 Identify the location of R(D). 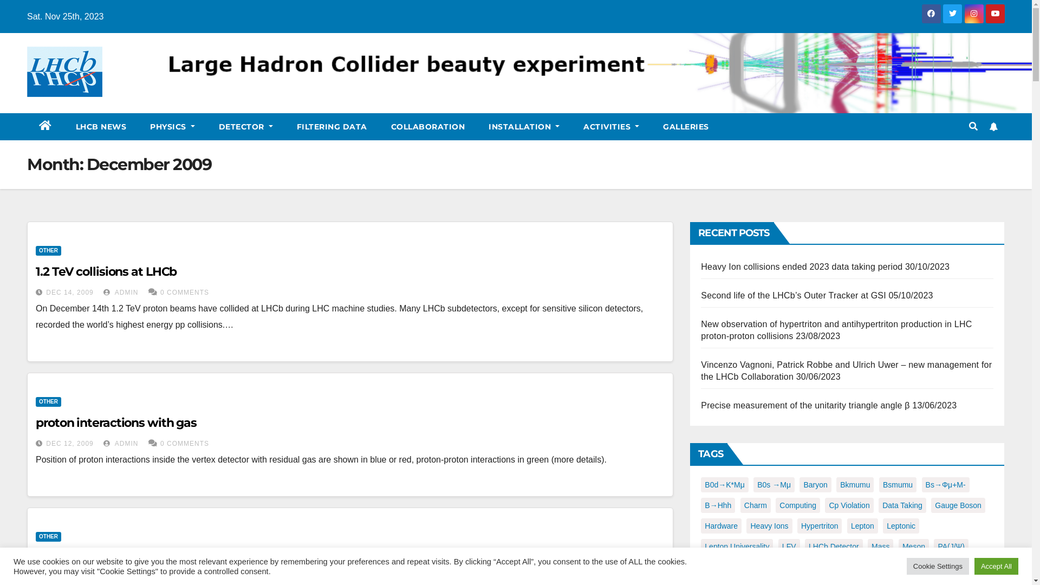
(833, 567).